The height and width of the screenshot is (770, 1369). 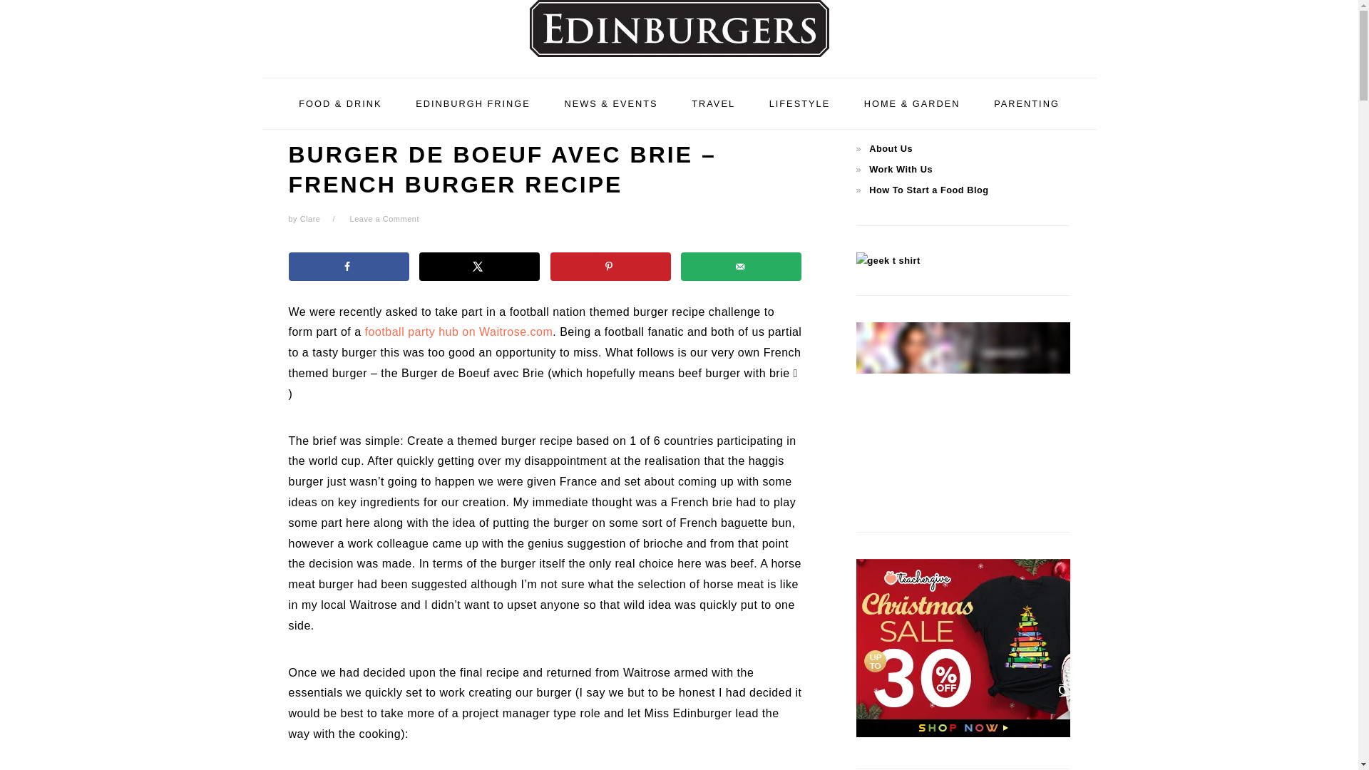 What do you see at coordinates (678, 29) in the screenshot?
I see `Edinburgers` at bounding box center [678, 29].